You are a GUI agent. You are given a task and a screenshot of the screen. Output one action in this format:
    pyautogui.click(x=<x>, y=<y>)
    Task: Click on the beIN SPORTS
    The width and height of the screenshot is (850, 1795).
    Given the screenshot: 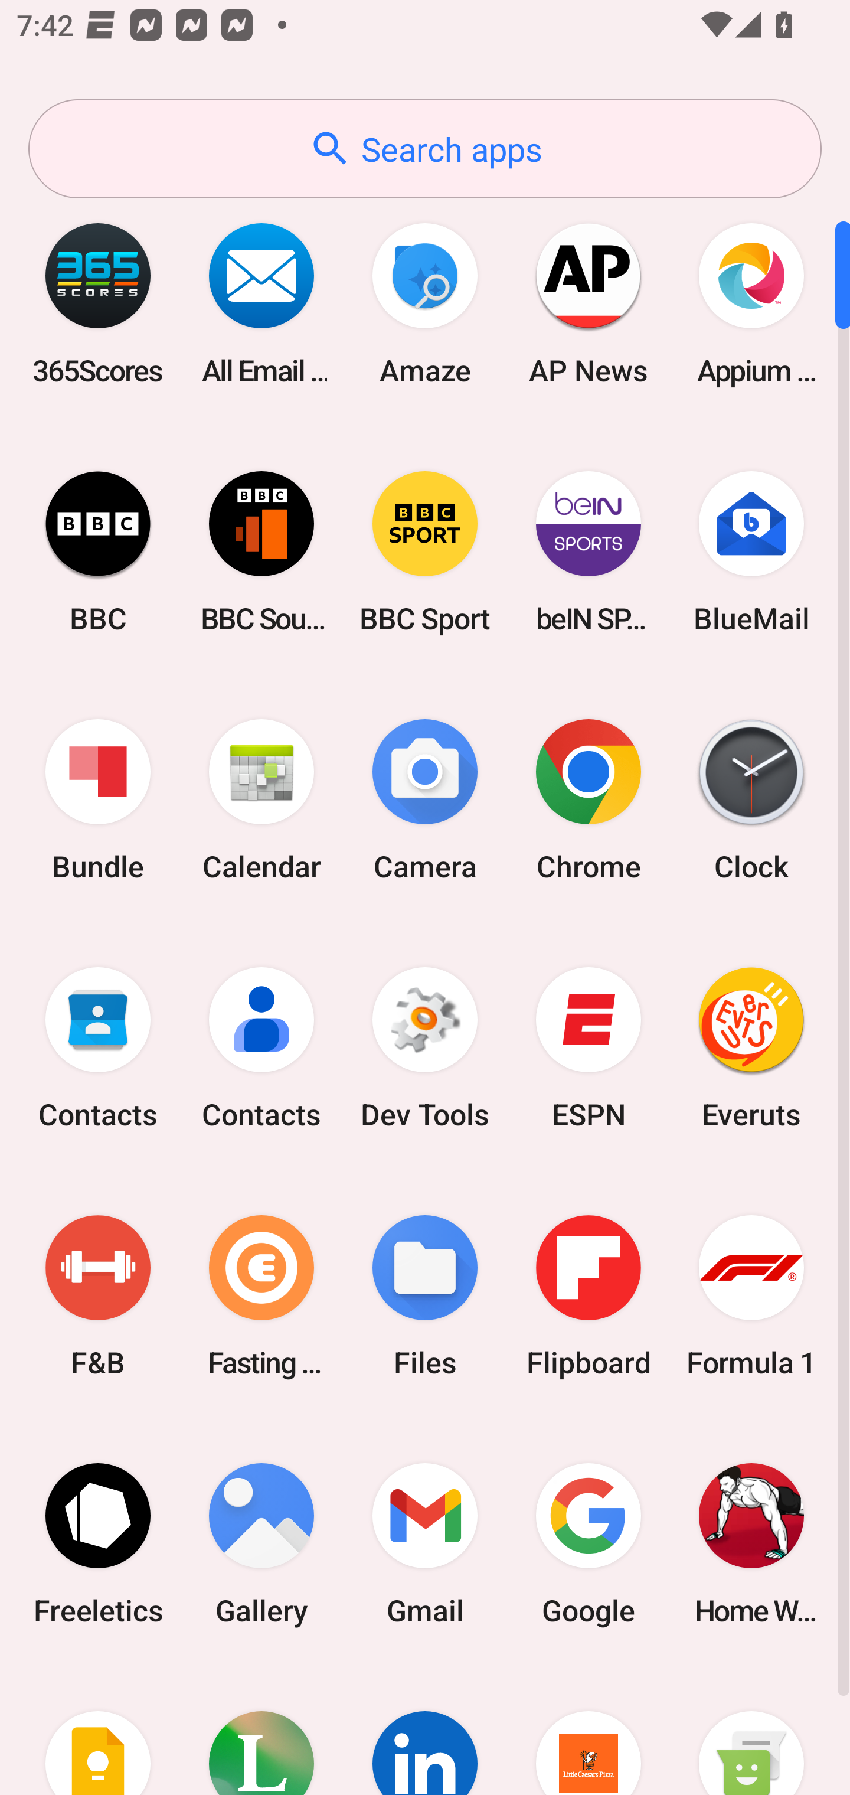 What is the action you would take?
    pyautogui.click(x=588, y=551)
    